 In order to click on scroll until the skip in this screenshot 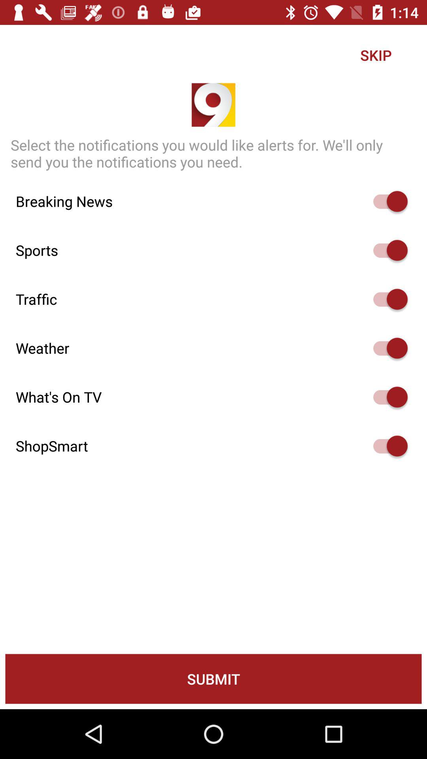, I will do `click(376, 55)`.